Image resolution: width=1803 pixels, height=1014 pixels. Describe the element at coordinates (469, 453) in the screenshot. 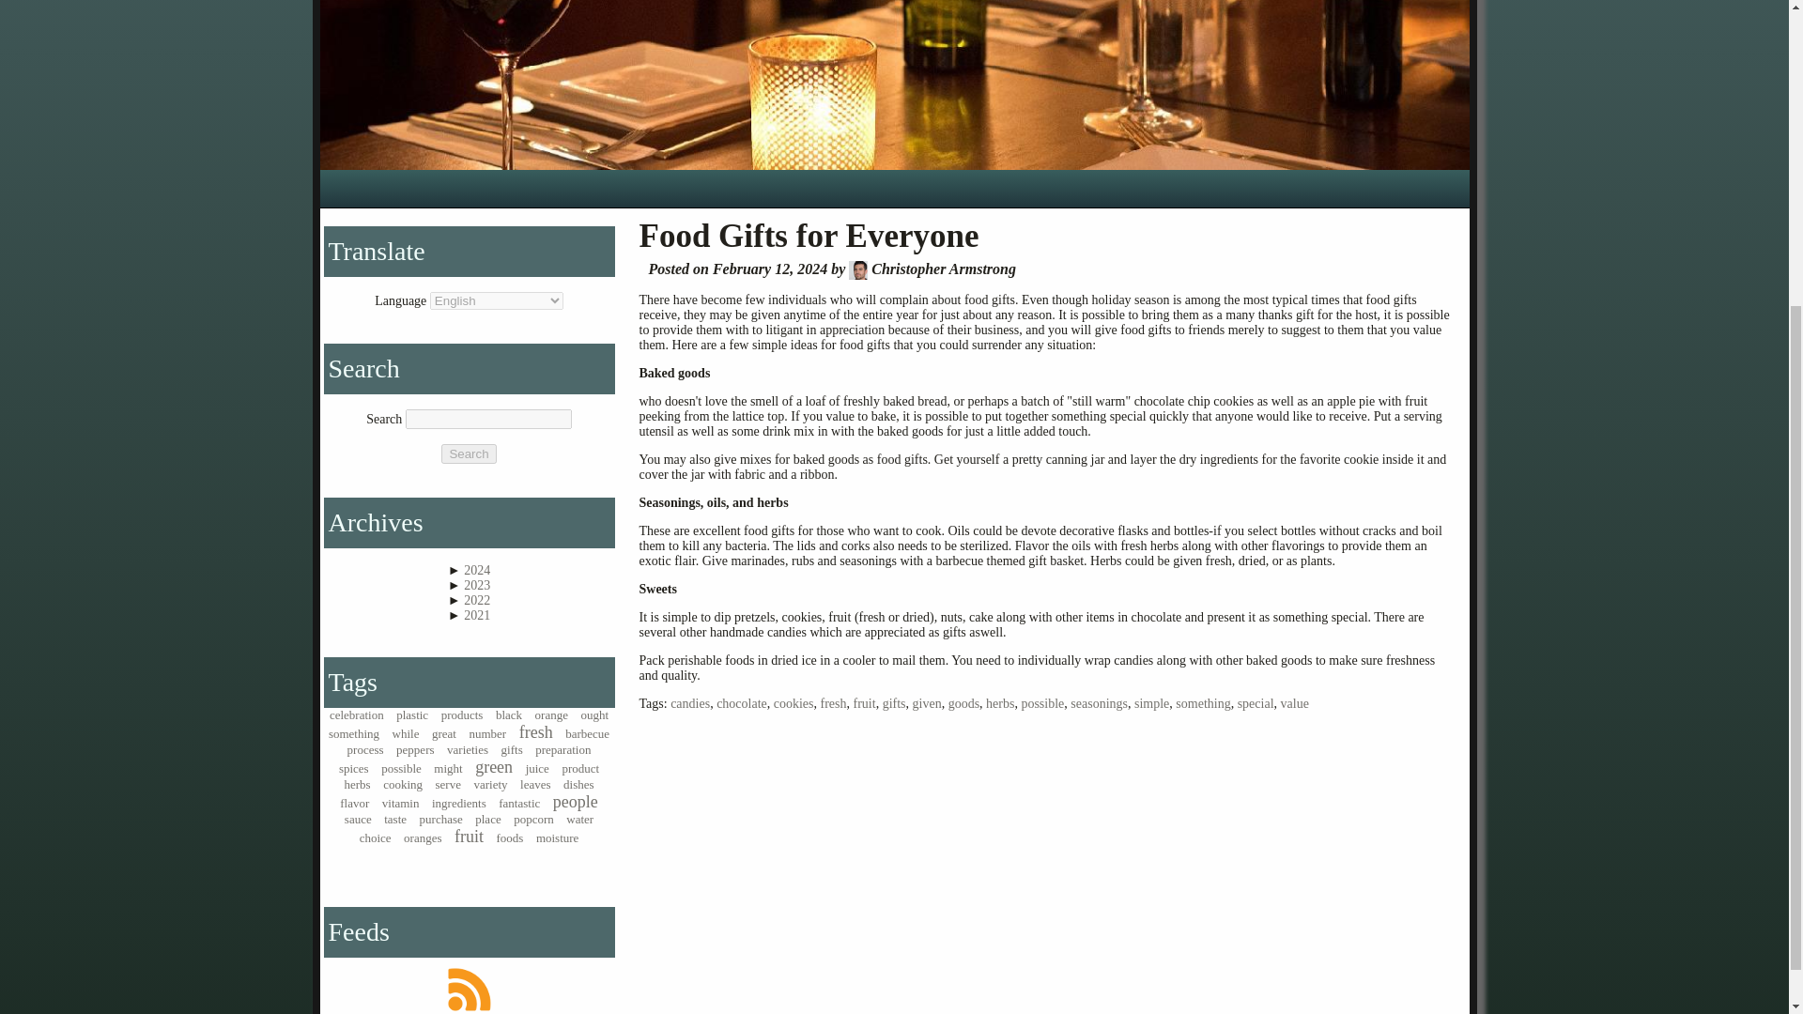

I see `Search` at that location.